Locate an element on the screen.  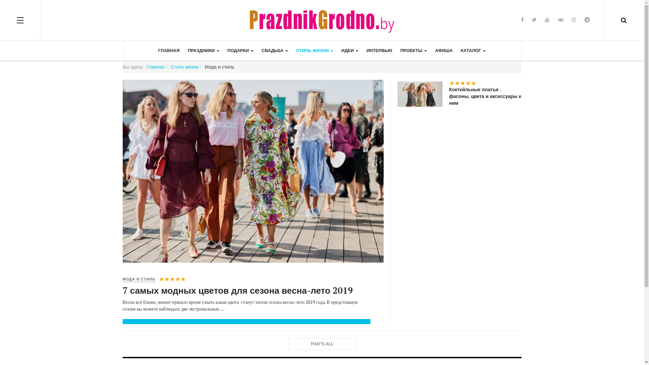
telegram is located at coordinates (587, 20).